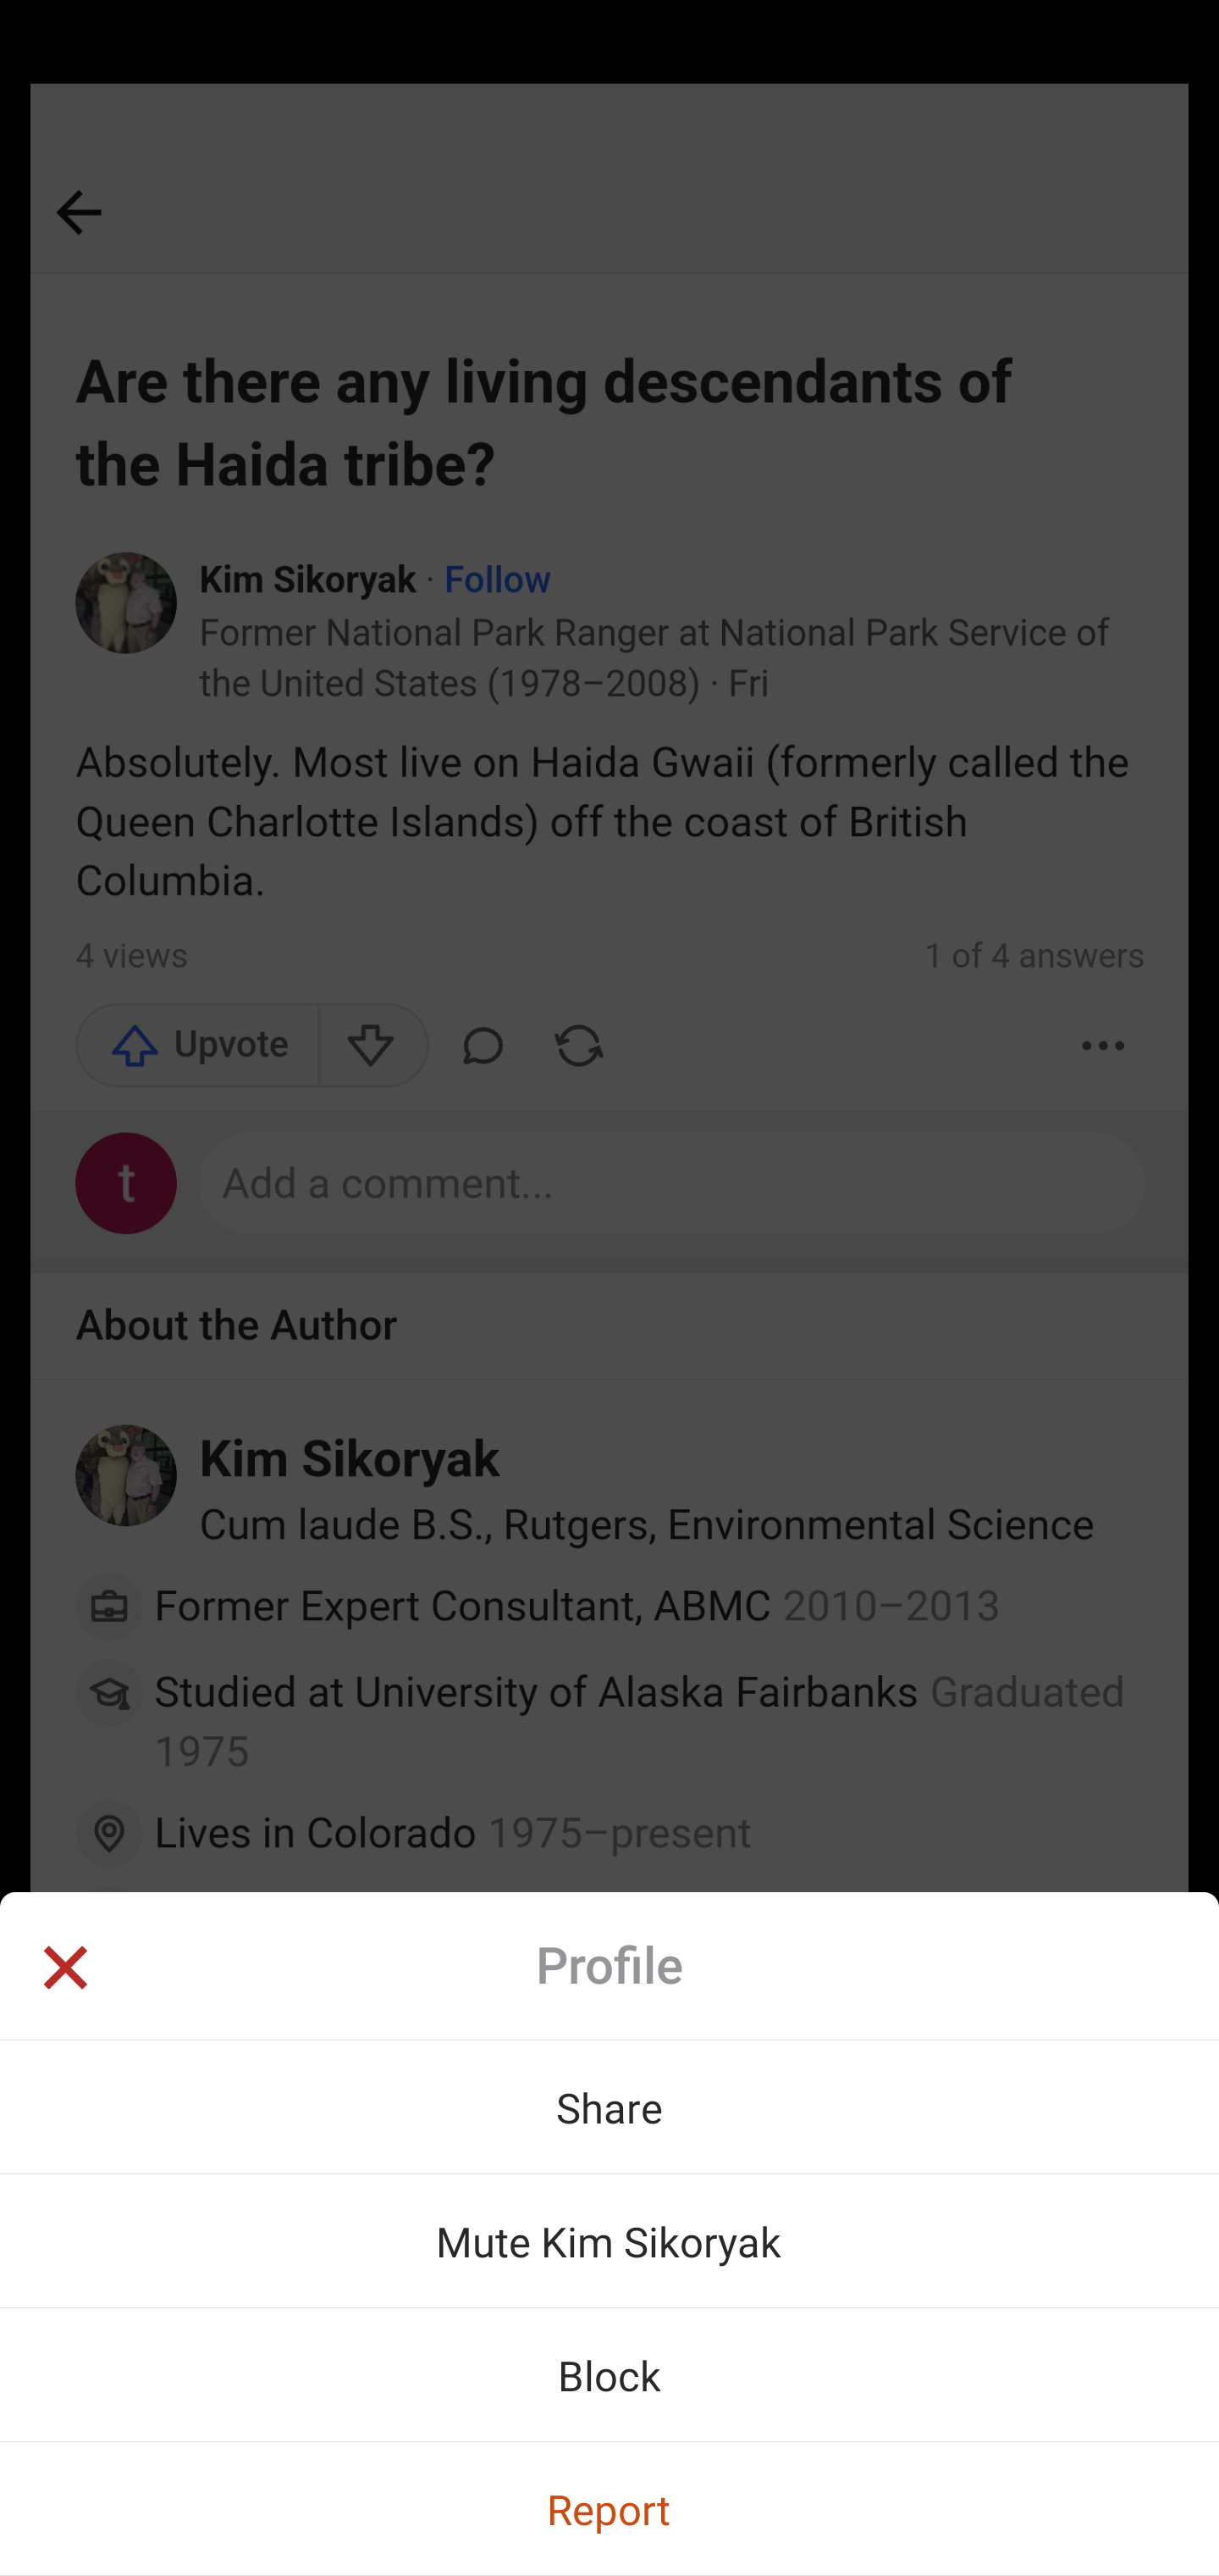 The image size is (1219, 2576). I want to click on Report, so click(609, 2508).